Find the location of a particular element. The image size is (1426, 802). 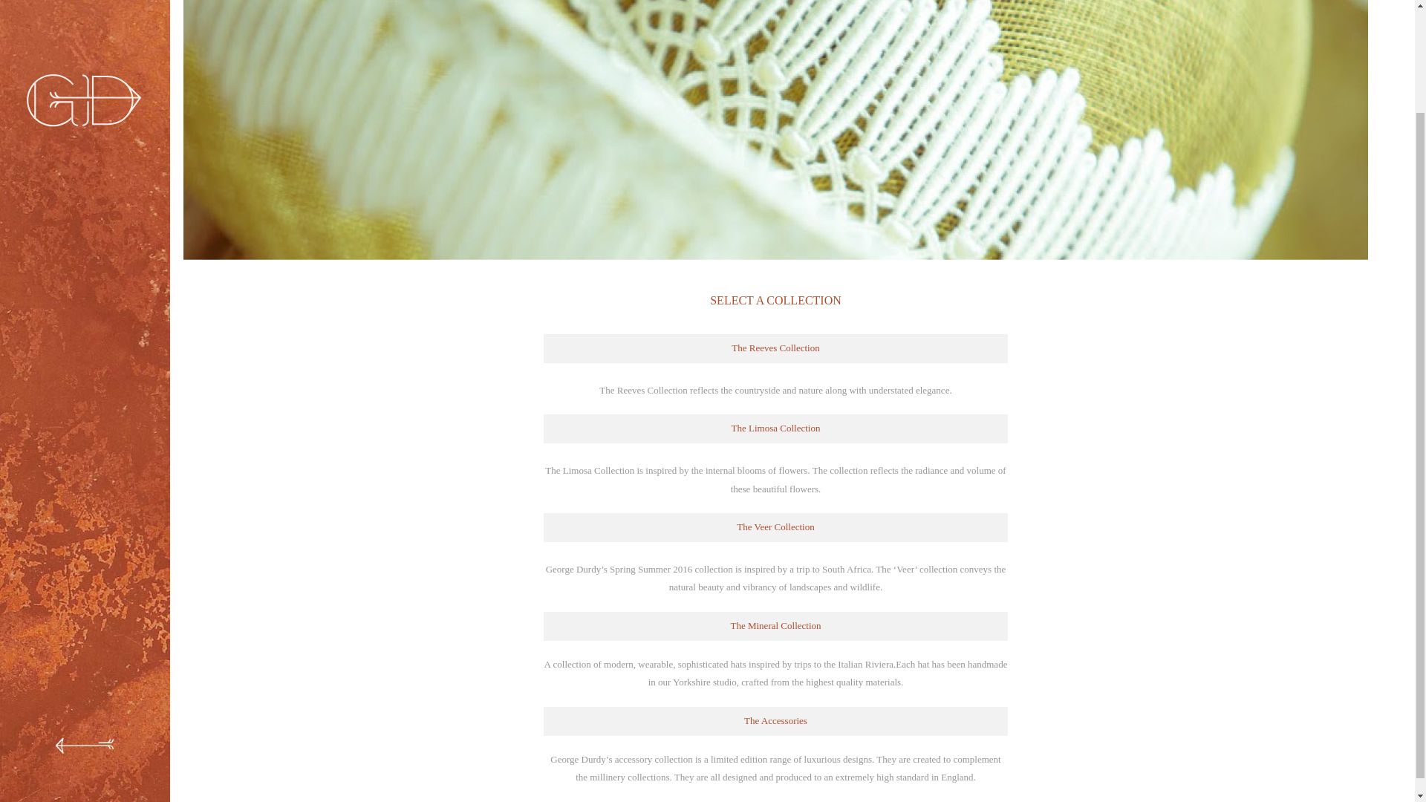

The Mineral Collection is located at coordinates (775, 626).